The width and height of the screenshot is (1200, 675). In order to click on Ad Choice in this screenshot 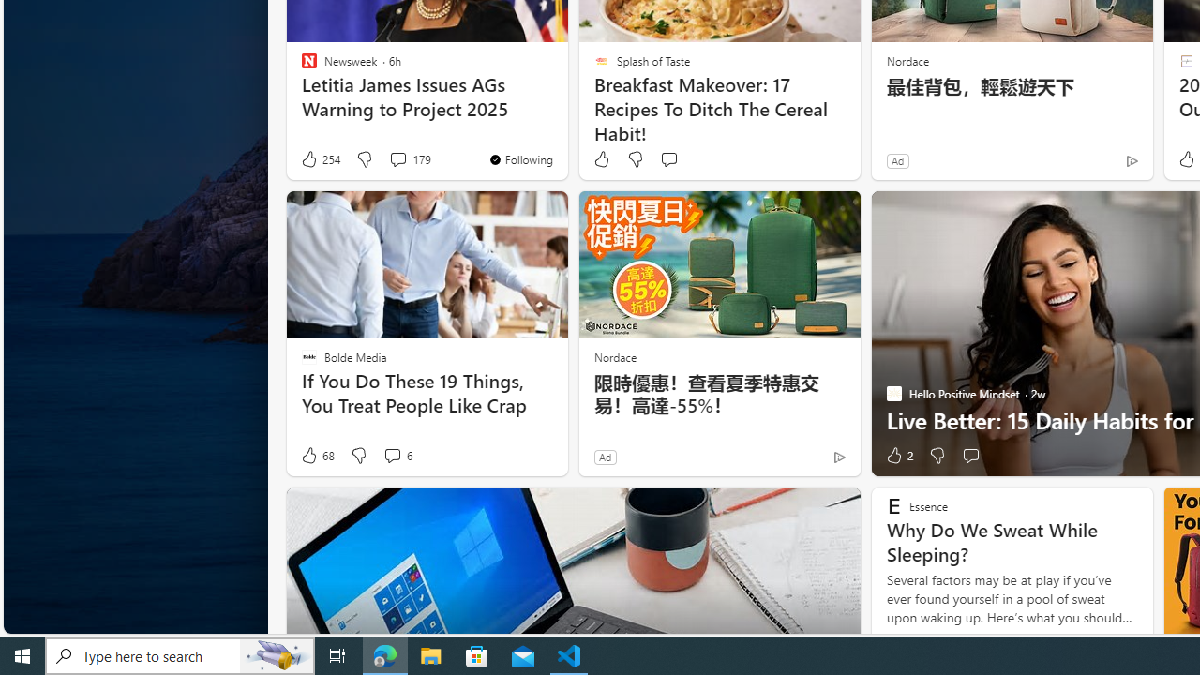, I will do `click(840, 457)`.